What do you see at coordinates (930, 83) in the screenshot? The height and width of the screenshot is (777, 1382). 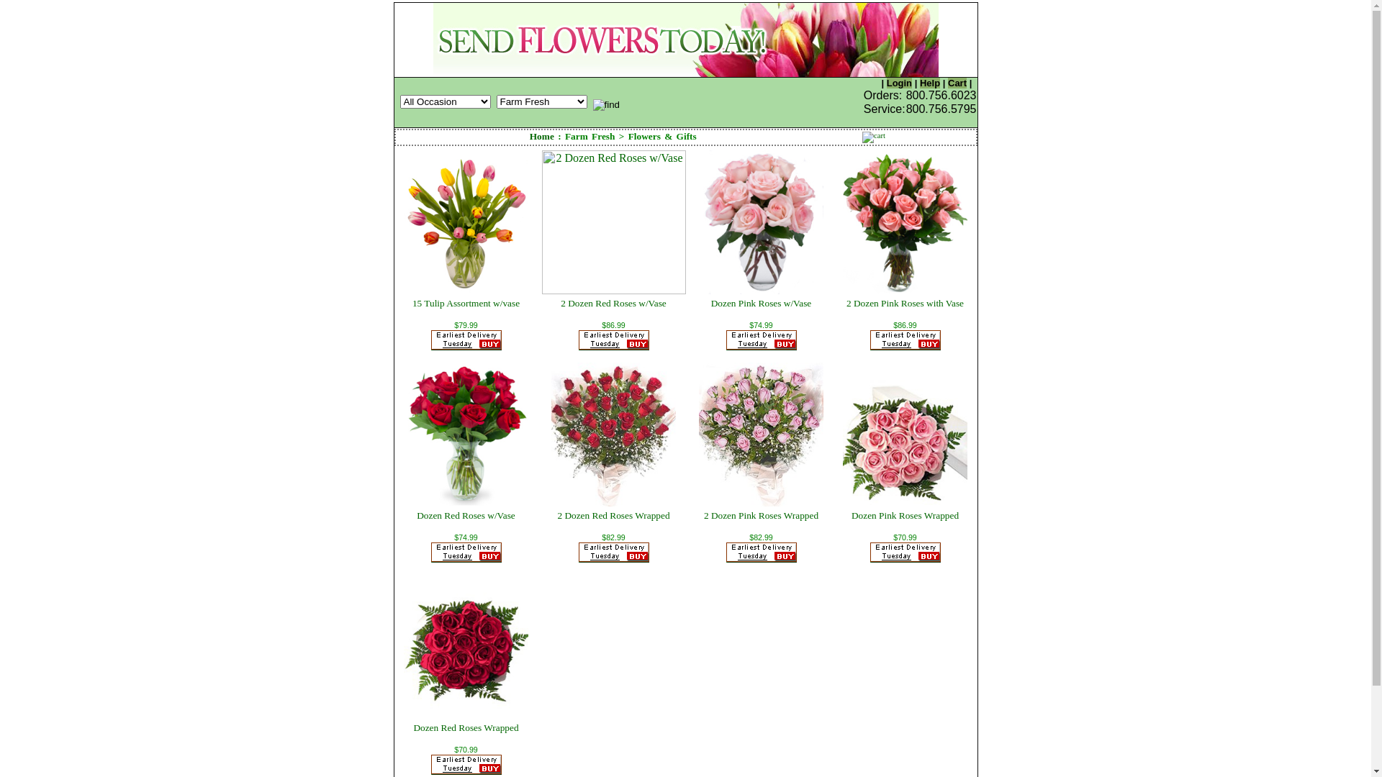 I see `Help` at bounding box center [930, 83].